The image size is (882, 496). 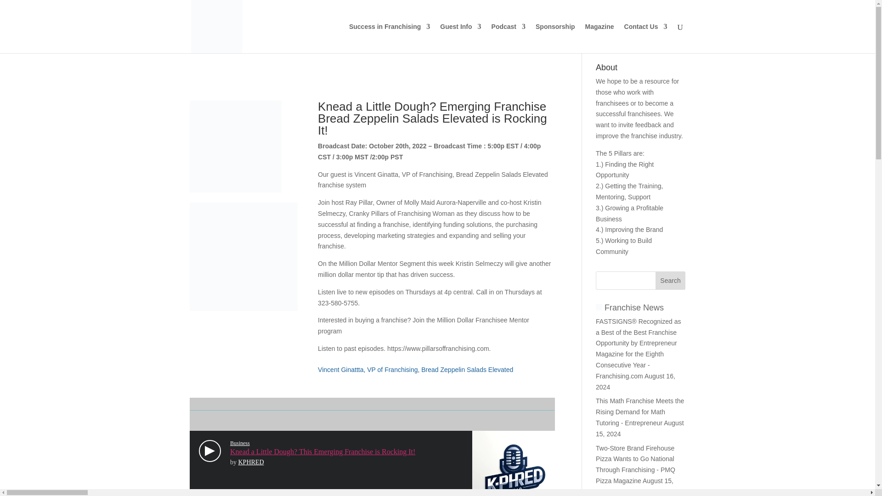 What do you see at coordinates (555, 38) in the screenshot?
I see `Sponsorship` at bounding box center [555, 38].